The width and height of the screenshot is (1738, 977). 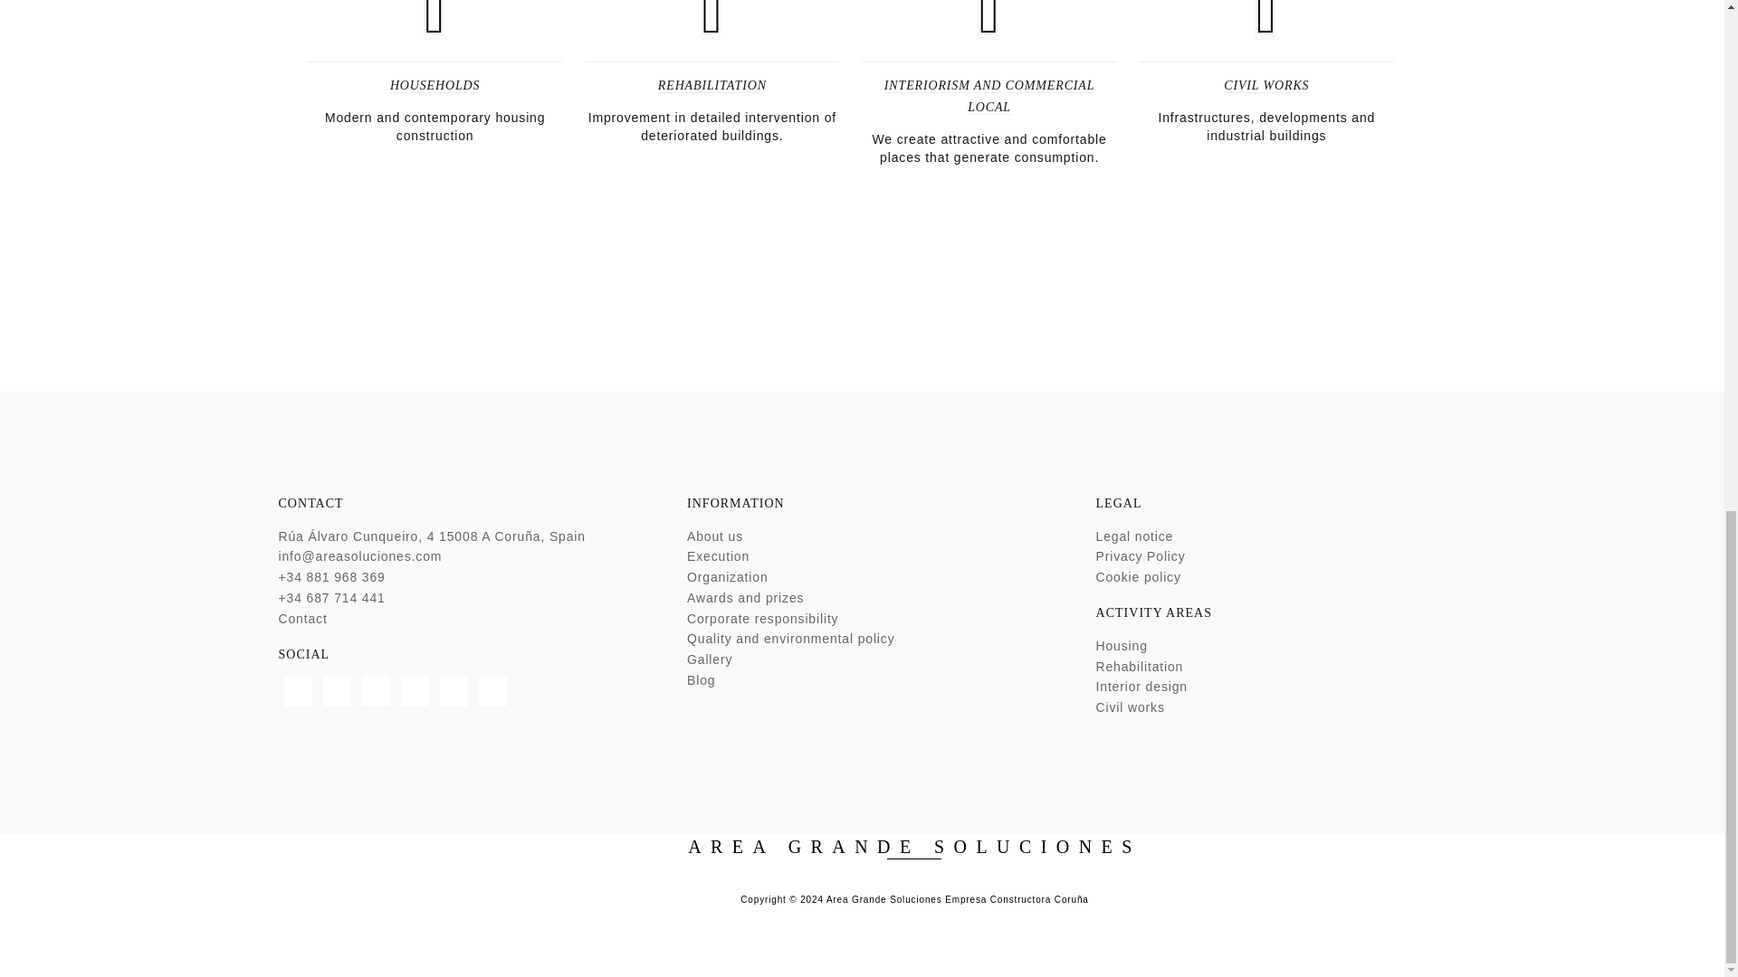 I want to click on CIVIL WORKS, so click(x=1265, y=85).